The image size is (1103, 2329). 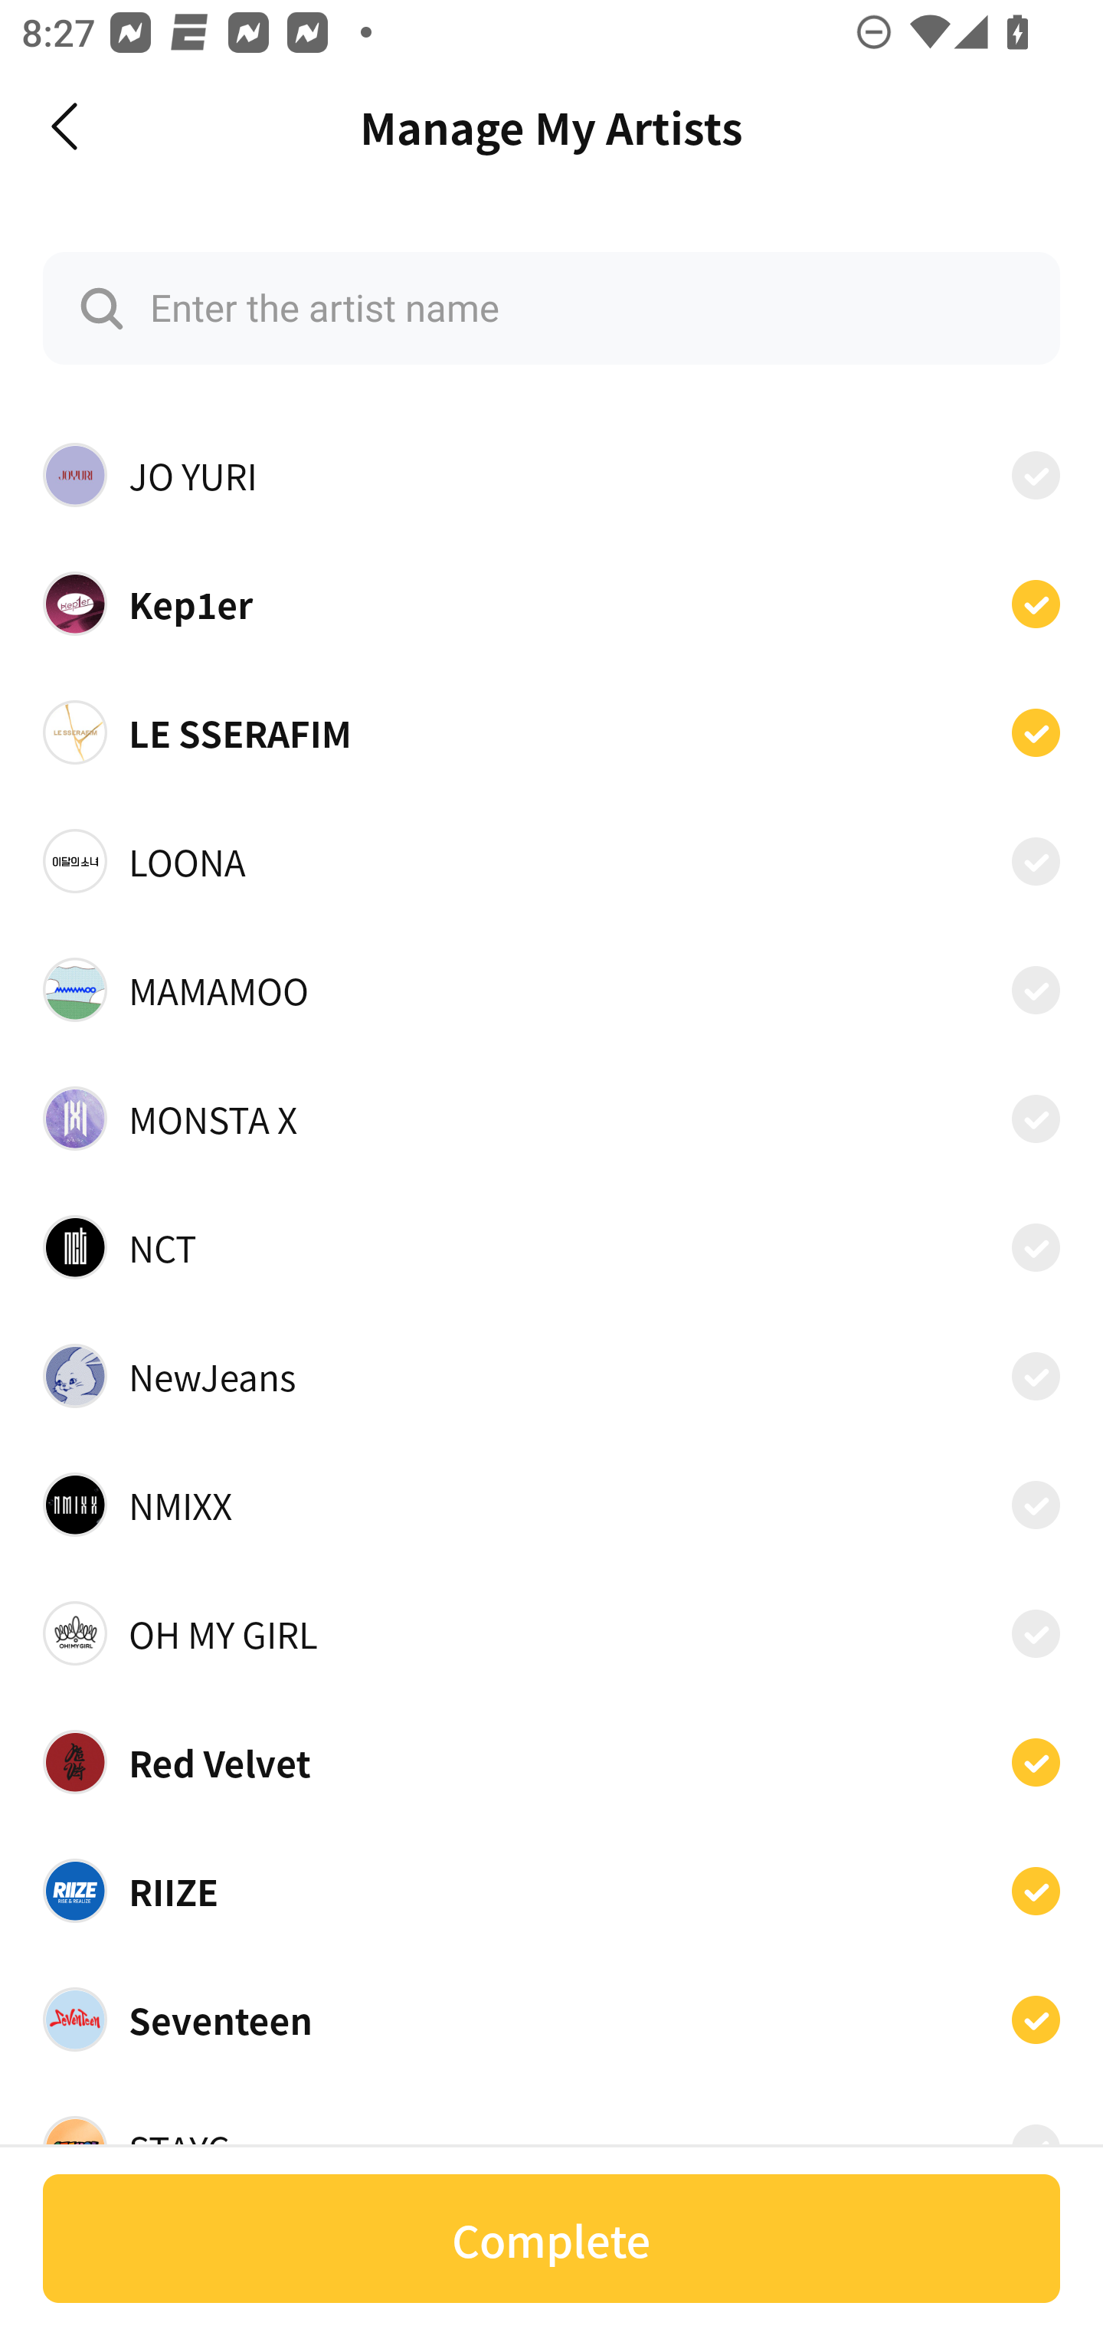 What do you see at coordinates (551, 2239) in the screenshot?
I see `Complete` at bounding box center [551, 2239].